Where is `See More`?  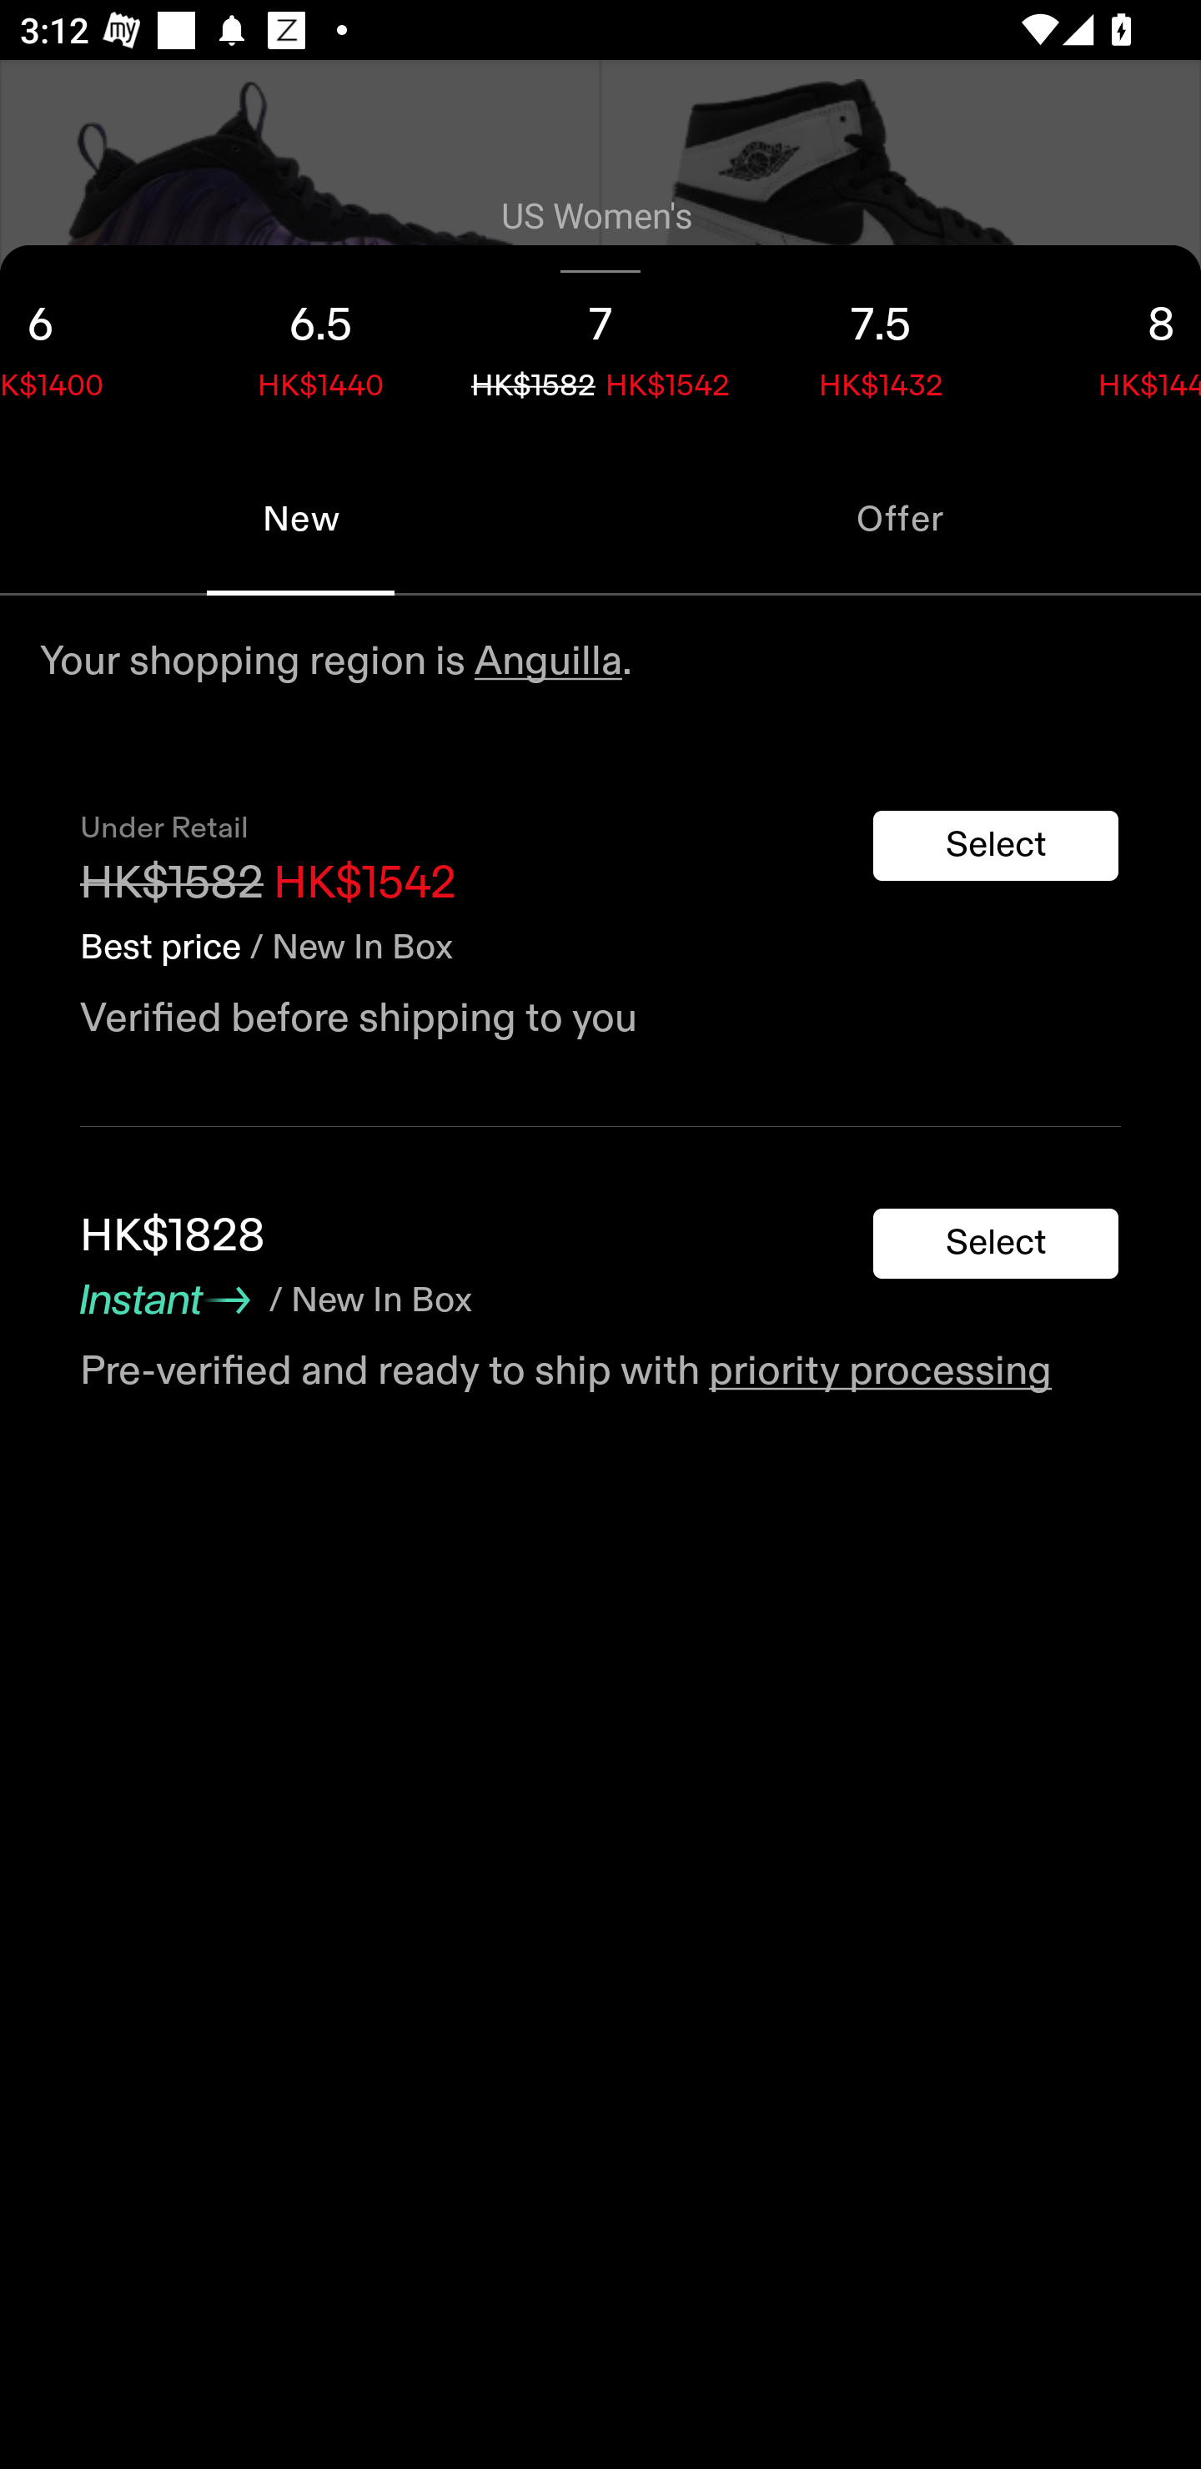
See More is located at coordinates (600, 536).